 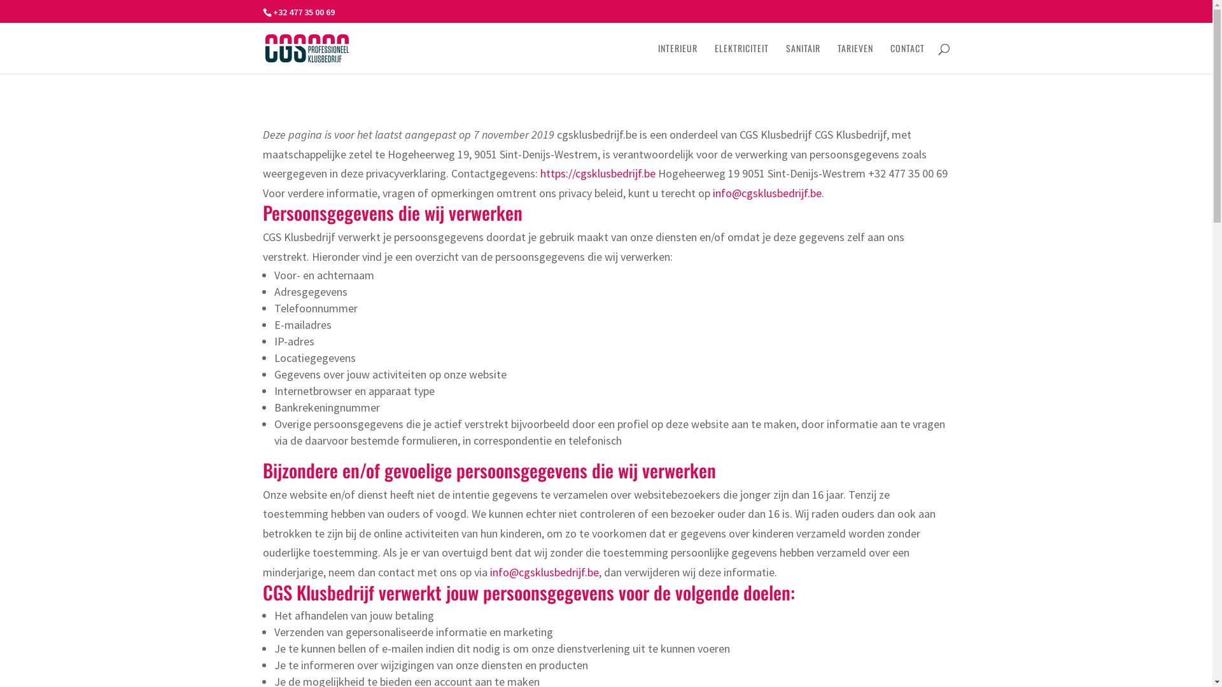 I want to click on https://cgsklusbedrijf.be, so click(x=597, y=173).